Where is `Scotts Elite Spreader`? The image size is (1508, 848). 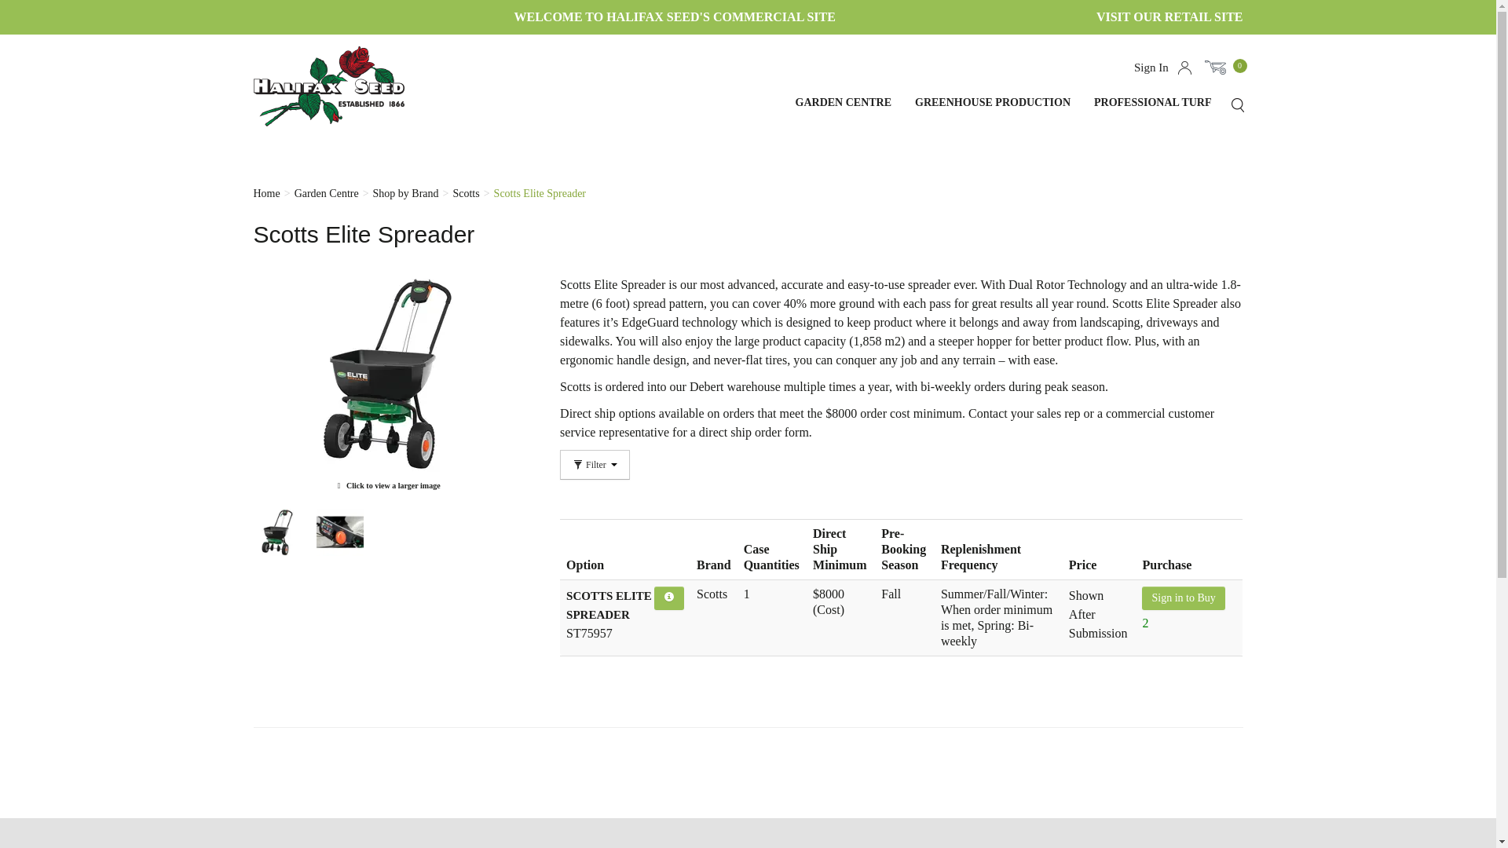 Scotts Elite Spreader is located at coordinates (540, 192).